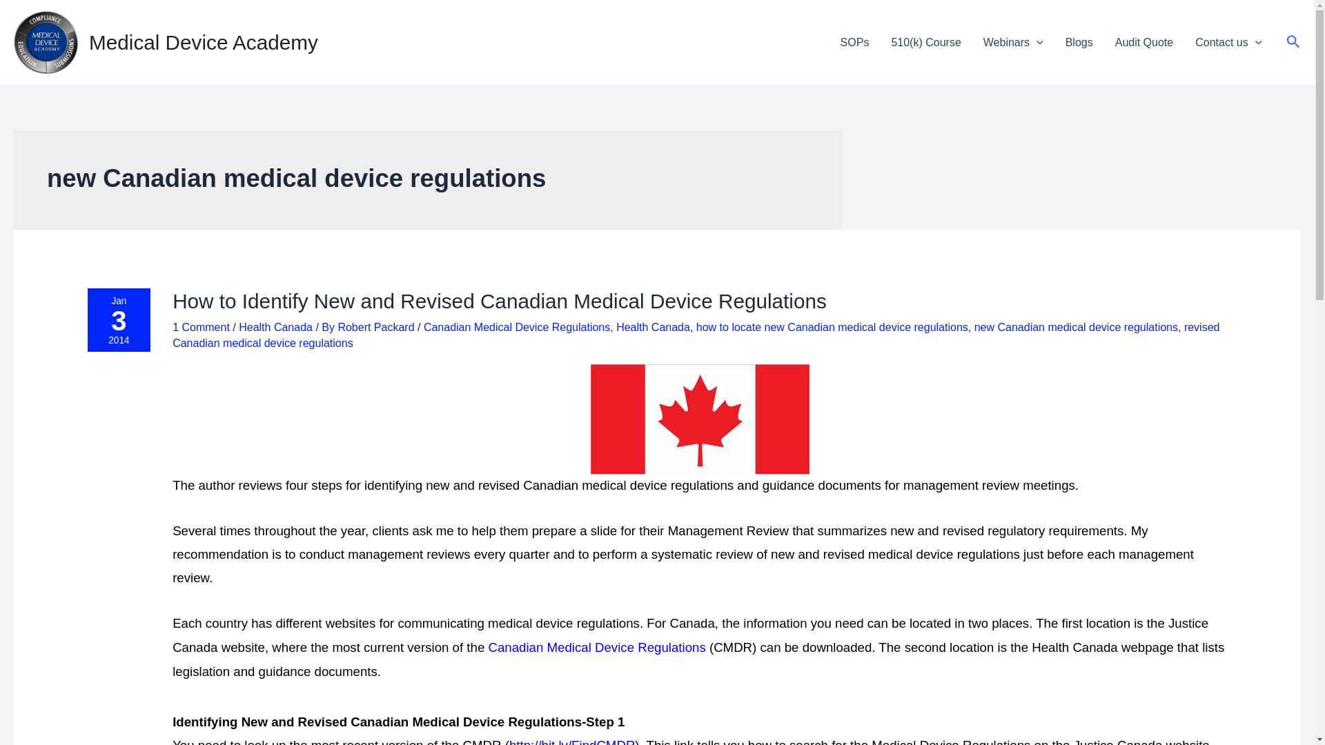  What do you see at coordinates (119, 328) in the screenshot?
I see `1 Comment` at bounding box center [119, 328].